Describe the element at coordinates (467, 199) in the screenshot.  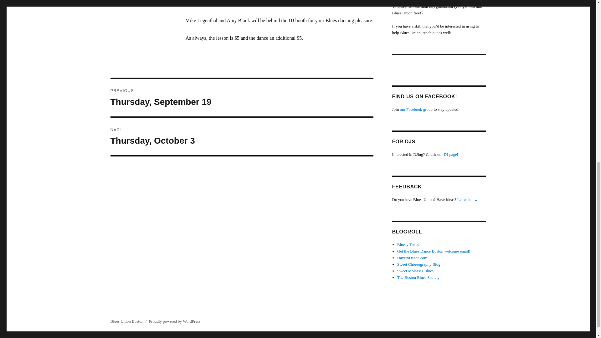
I see `Sweet Molasses Blues` at that location.